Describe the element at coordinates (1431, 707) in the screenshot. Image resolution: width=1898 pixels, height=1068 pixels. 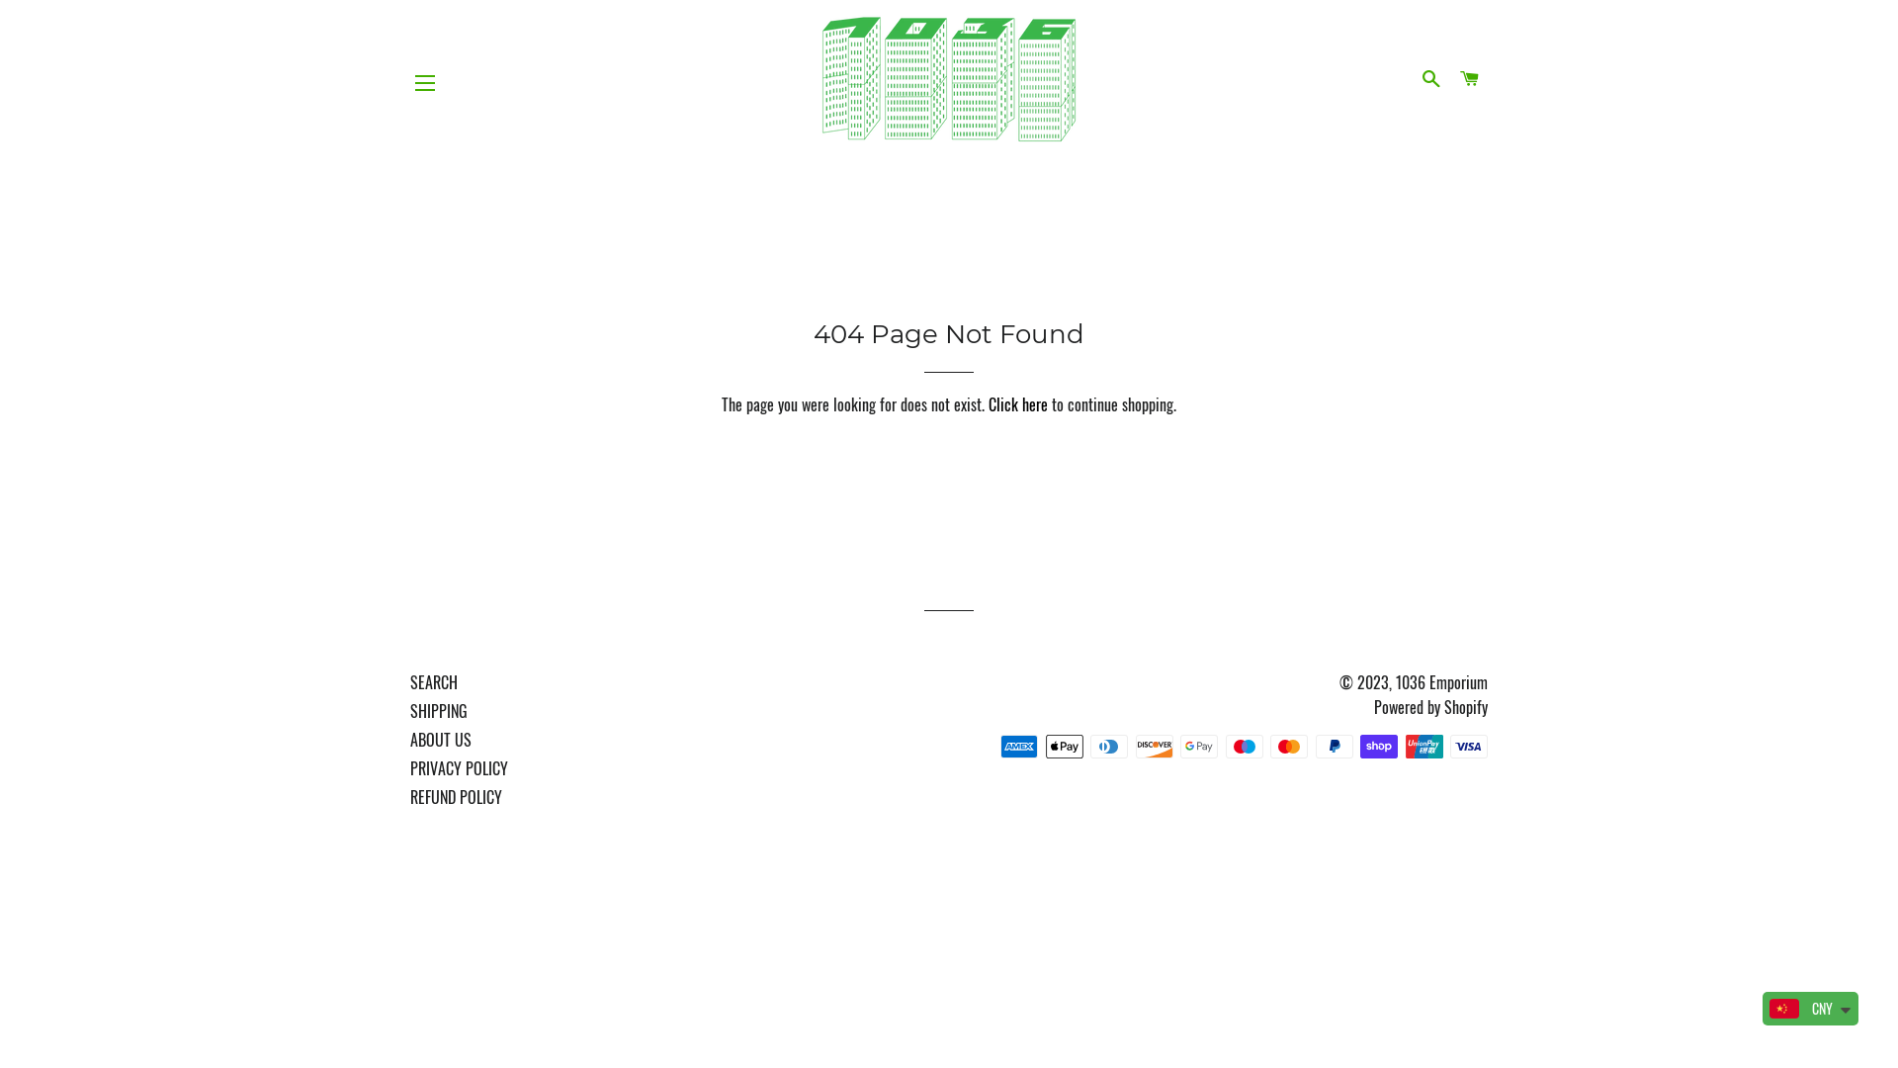
I see `Powered by Shopify` at that location.